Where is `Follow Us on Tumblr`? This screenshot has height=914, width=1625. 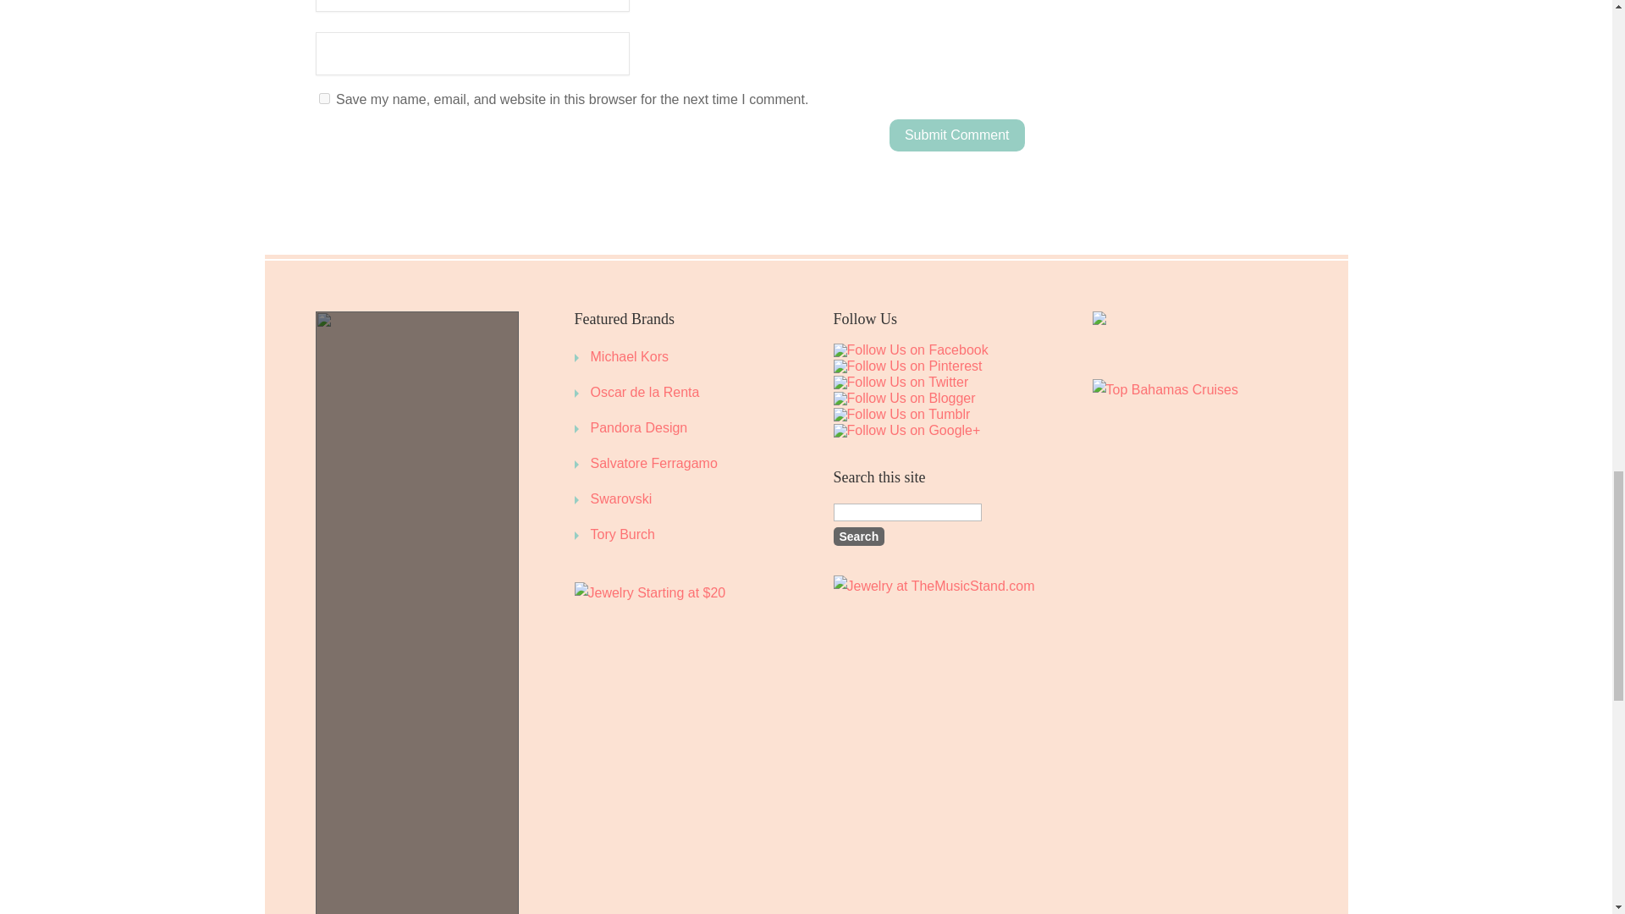
Follow Us on Tumblr is located at coordinates (901, 414).